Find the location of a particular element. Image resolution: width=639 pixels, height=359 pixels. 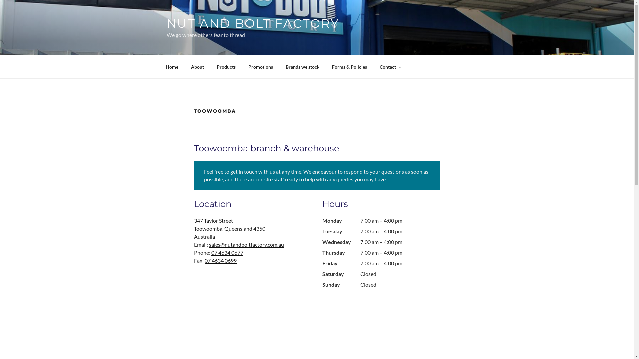

sales@nutandboltfactory.com.au is located at coordinates (246, 245).